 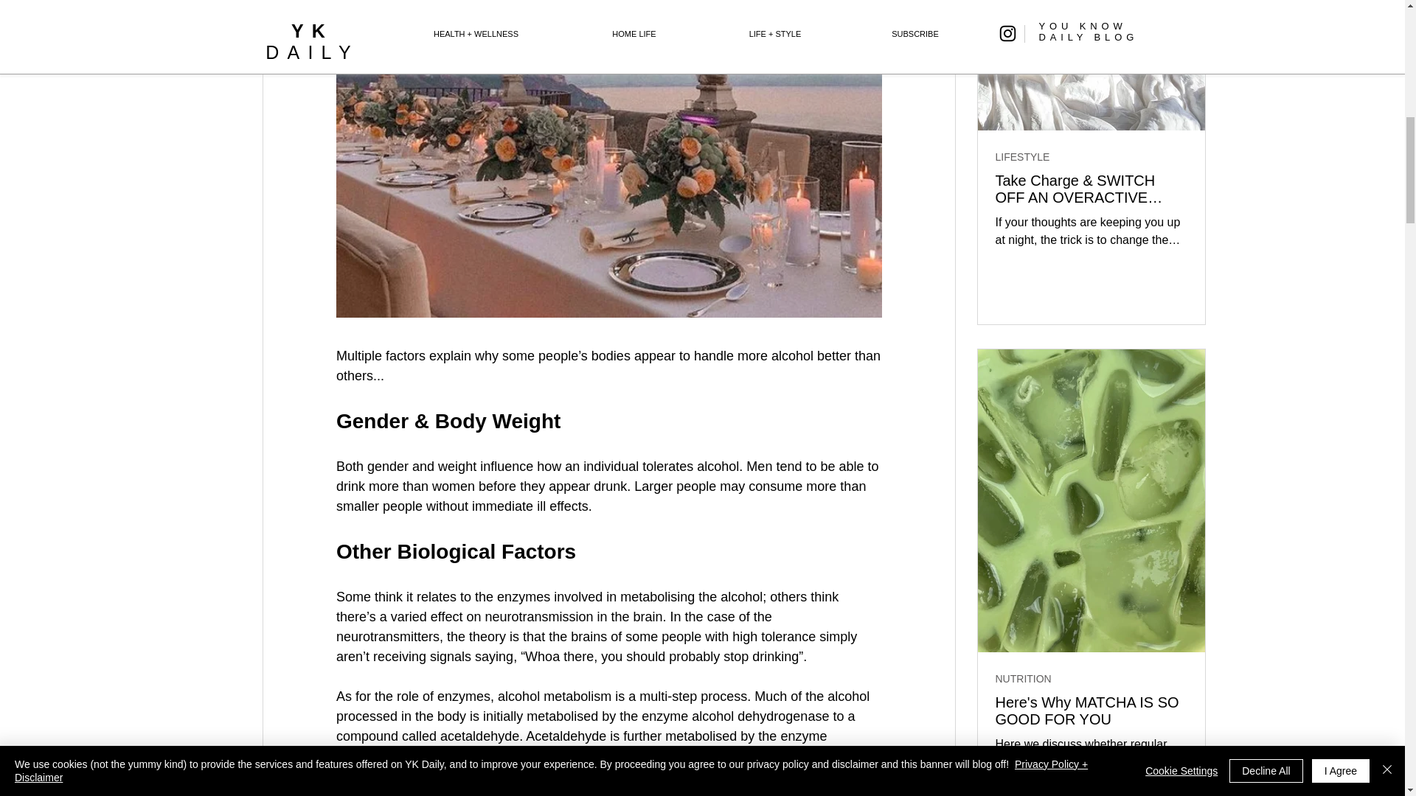 What do you see at coordinates (1024, 678) in the screenshot?
I see `NUTRITION` at bounding box center [1024, 678].